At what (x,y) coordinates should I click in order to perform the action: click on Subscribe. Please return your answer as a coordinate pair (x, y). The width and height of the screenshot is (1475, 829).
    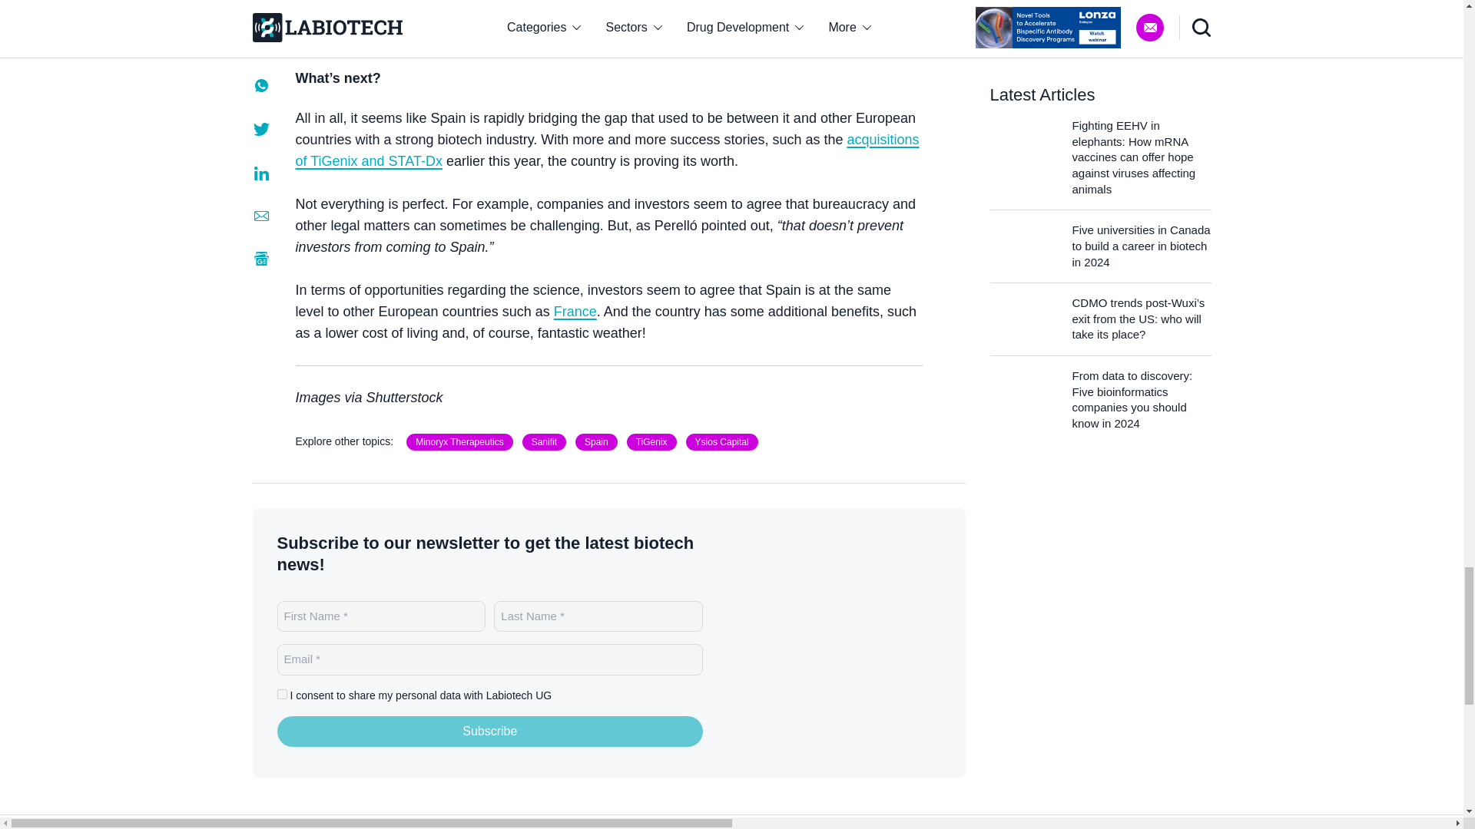
    Looking at the image, I should click on (490, 732).